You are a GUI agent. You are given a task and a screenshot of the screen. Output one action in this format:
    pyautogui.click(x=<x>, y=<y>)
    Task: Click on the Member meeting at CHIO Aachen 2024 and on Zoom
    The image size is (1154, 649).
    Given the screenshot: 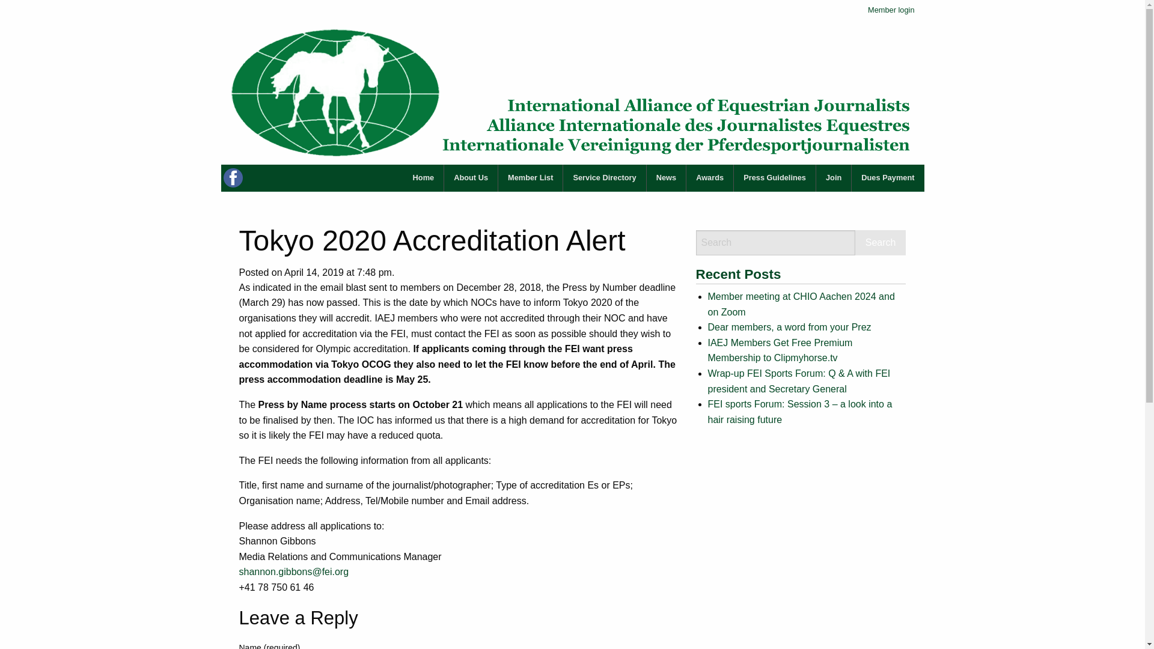 What is the action you would take?
    pyautogui.click(x=802, y=304)
    